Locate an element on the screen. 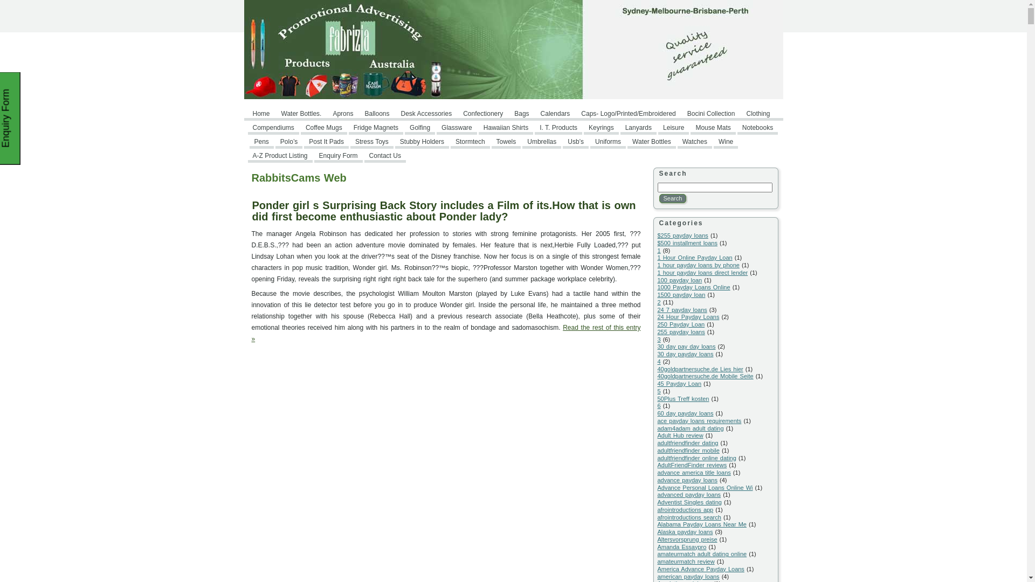  Altersvorsprung preise is located at coordinates (688, 539).